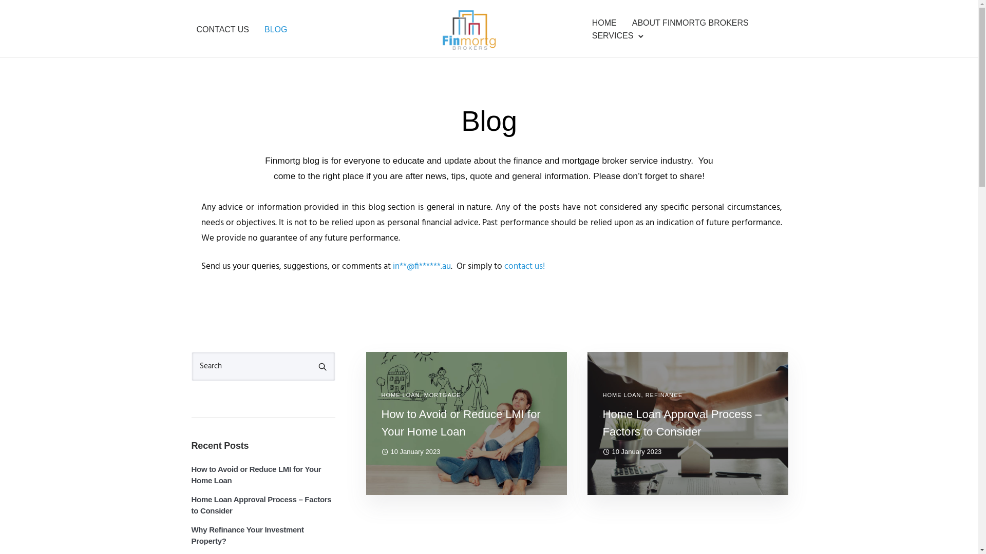 The height and width of the screenshot is (554, 986). Describe the element at coordinates (525, 267) in the screenshot. I see `contact us!` at that location.